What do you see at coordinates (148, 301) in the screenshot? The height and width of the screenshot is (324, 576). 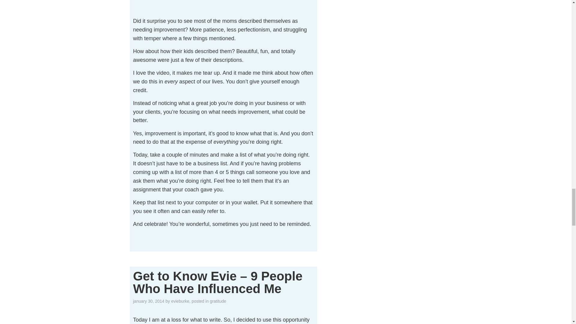 I see `january 30, 2014` at bounding box center [148, 301].